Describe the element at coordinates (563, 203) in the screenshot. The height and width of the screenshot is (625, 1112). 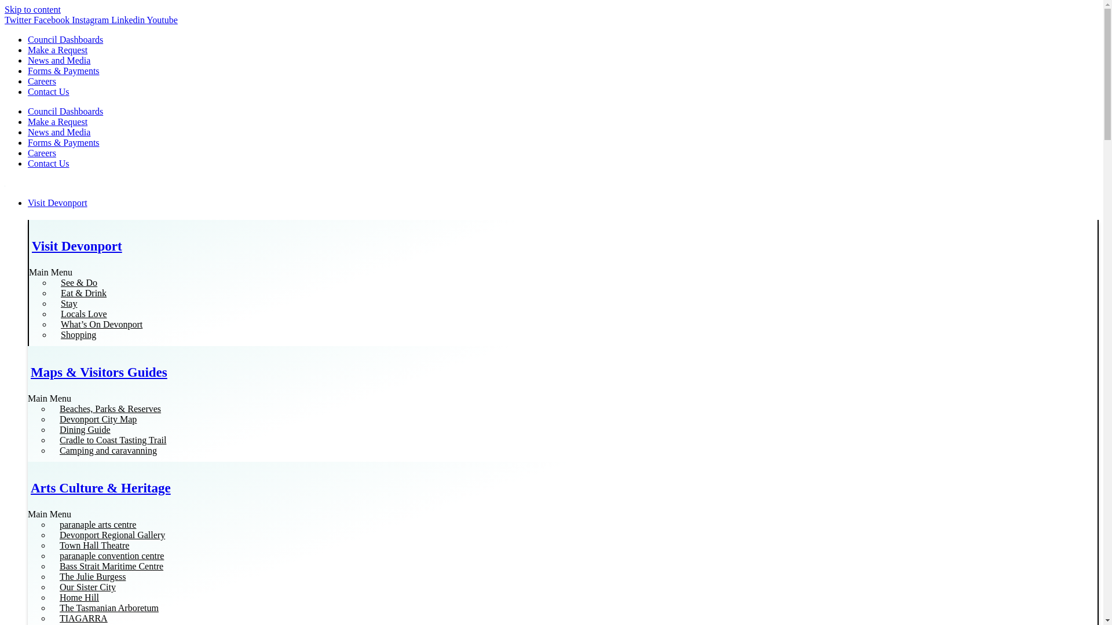
I see `Visit Devonport` at that location.